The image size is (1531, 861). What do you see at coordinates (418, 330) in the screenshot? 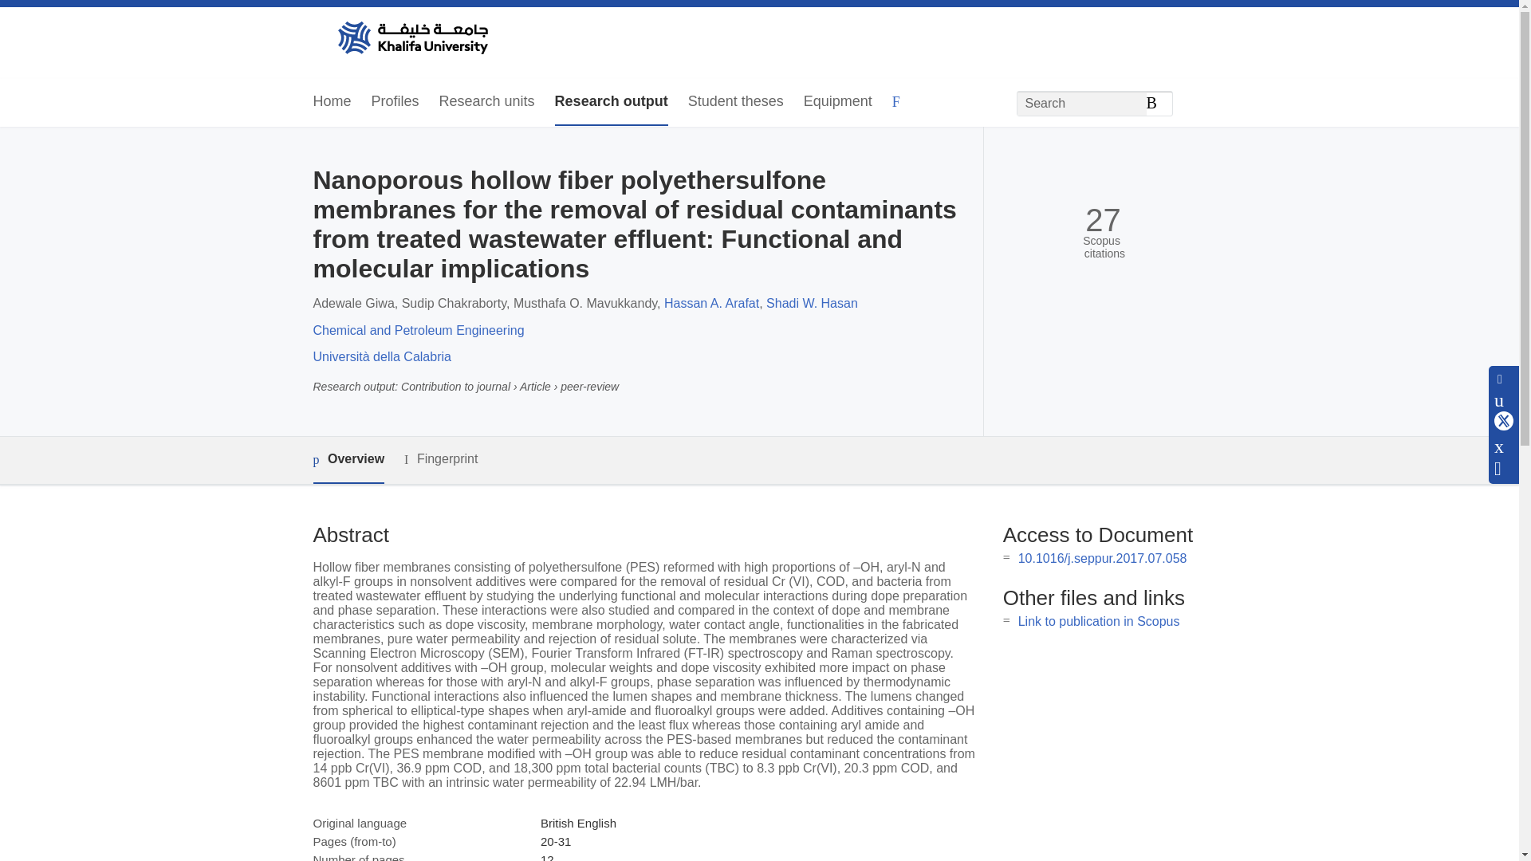
I see `Chemical and Petroleum Engineering` at bounding box center [418, 330].